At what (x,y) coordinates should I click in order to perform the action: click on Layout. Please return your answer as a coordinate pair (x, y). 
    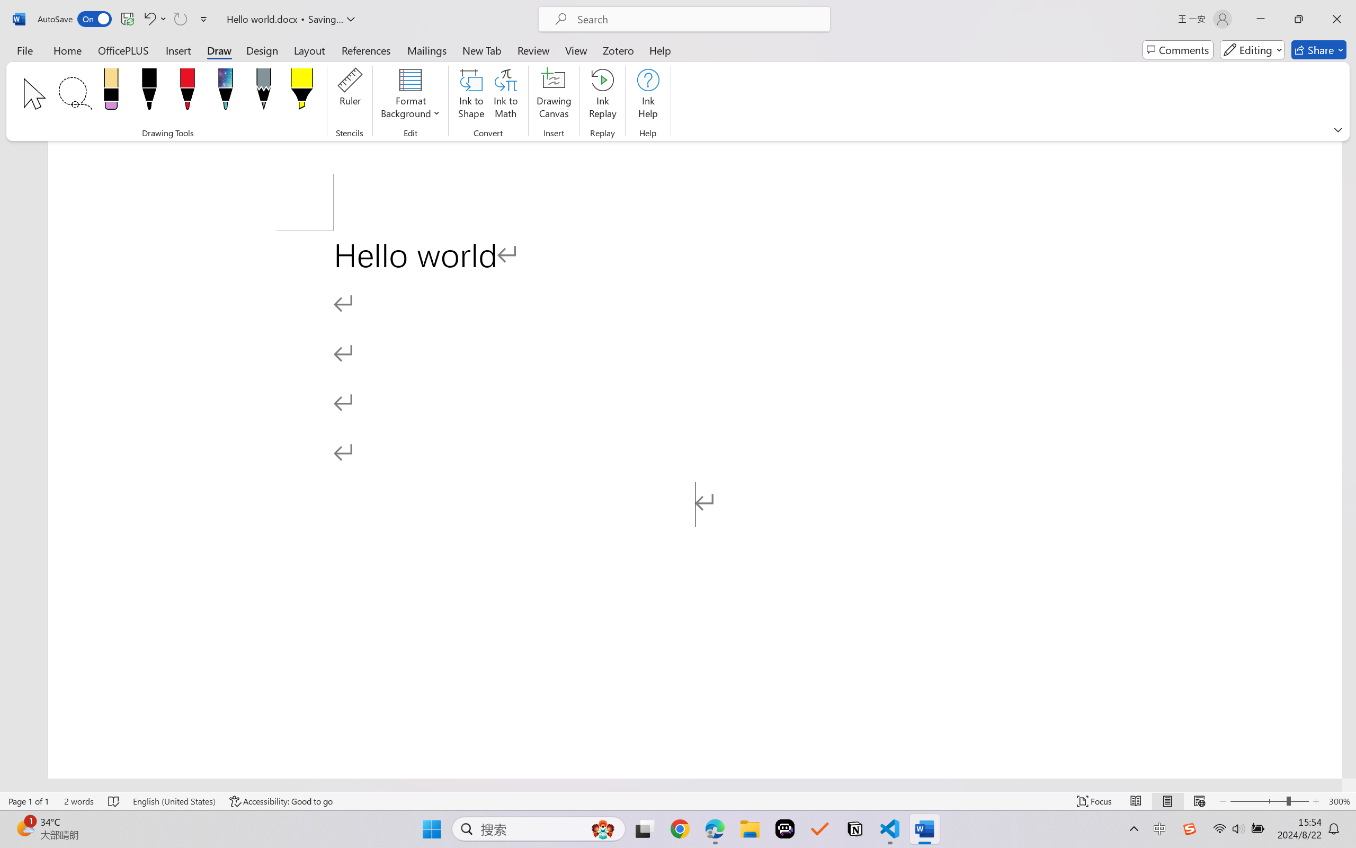
    Looking at the image, I should click on (309, 50).